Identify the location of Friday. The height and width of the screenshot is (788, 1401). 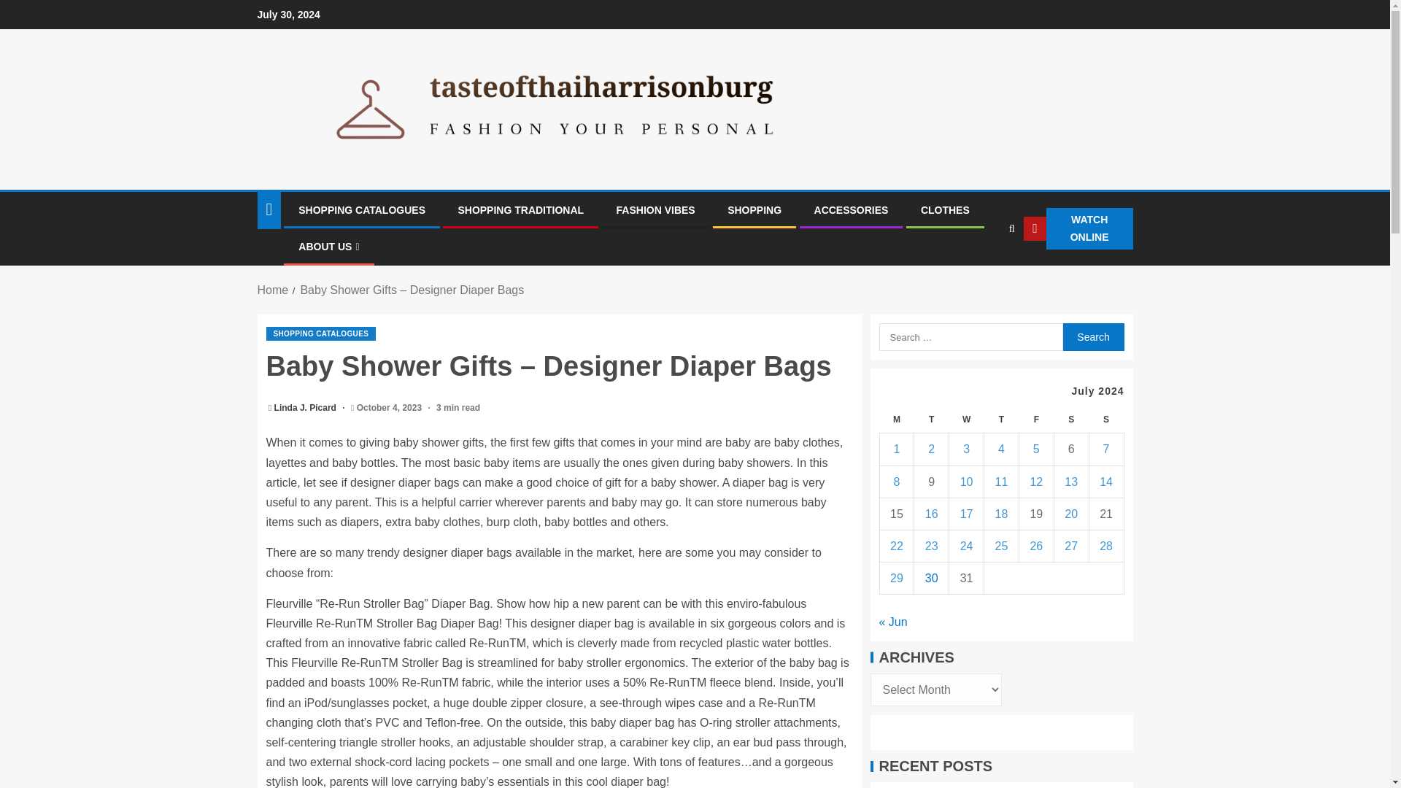
(1035, 420).